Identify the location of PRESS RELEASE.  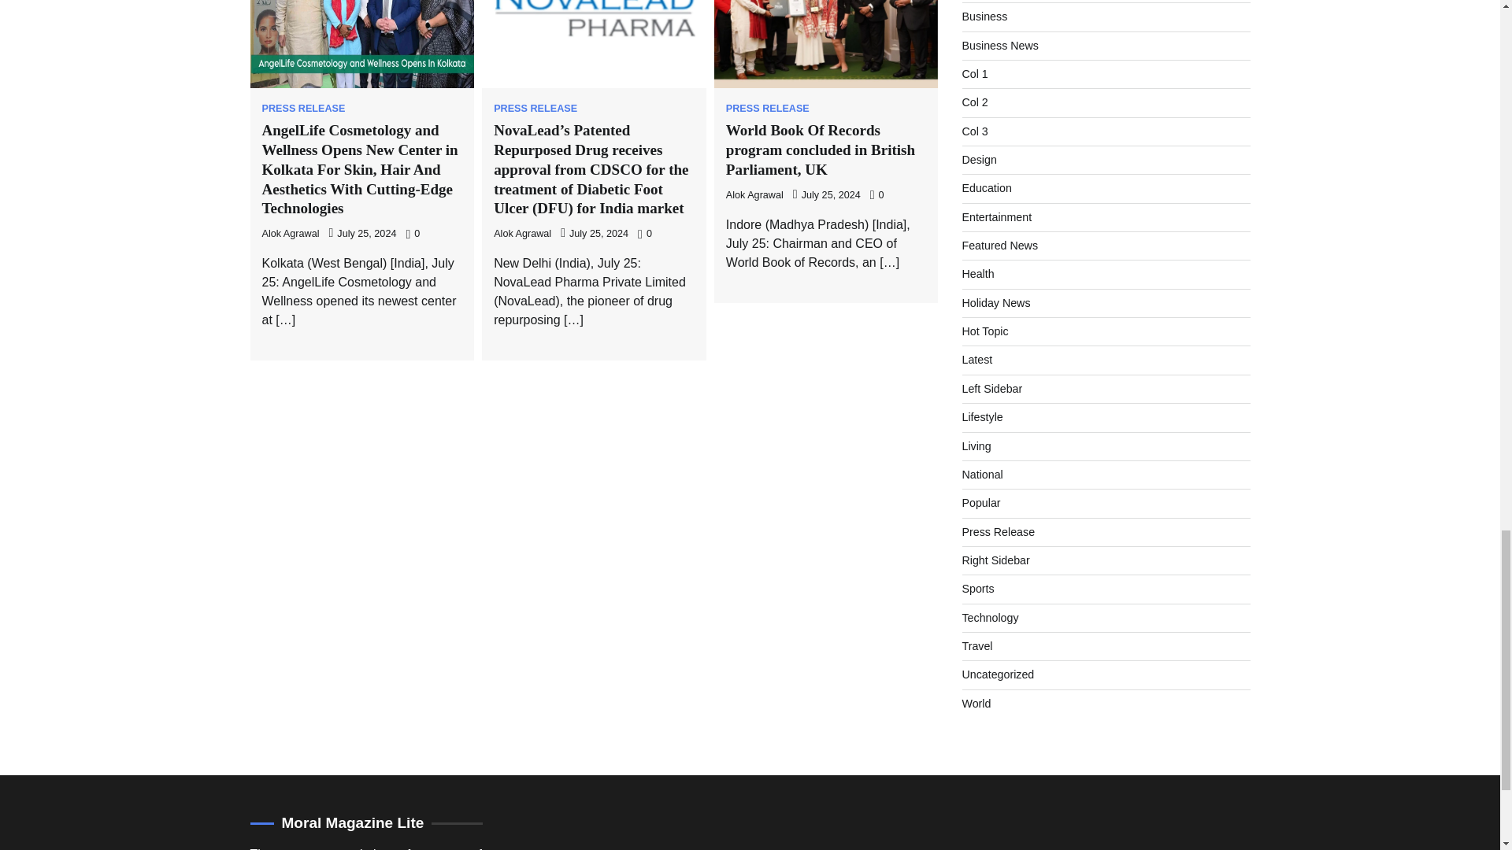
(535, 109).